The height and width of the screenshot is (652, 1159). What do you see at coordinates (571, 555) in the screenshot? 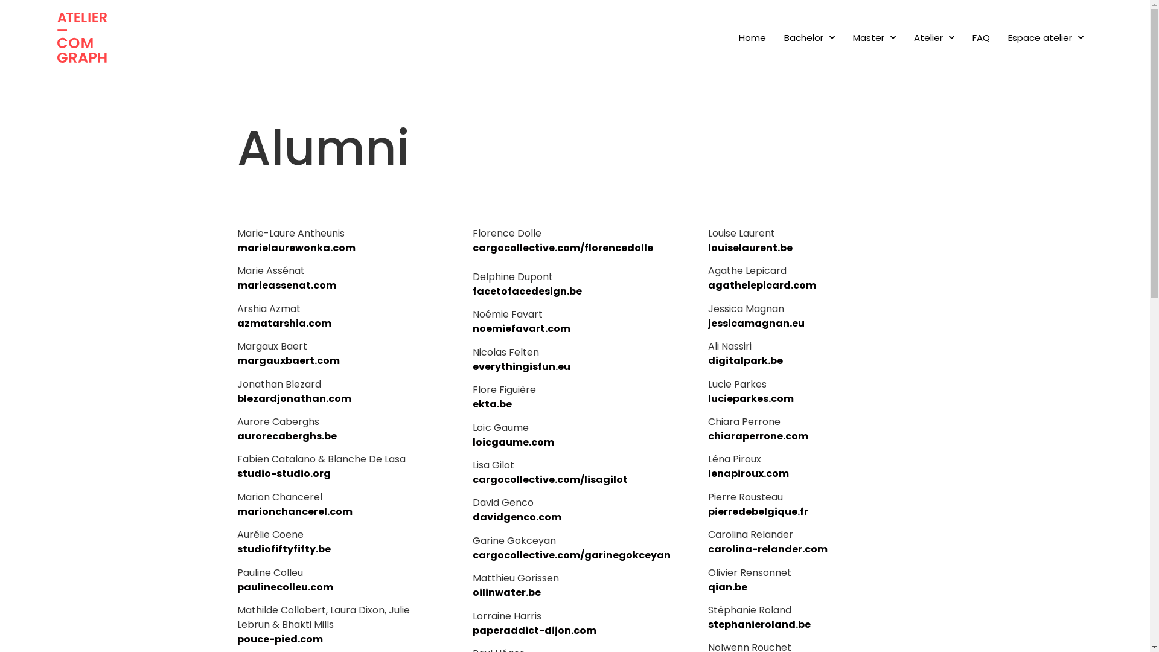
I see `cargocollective.com/garinegokceyan` at bounding box center [571, 555].